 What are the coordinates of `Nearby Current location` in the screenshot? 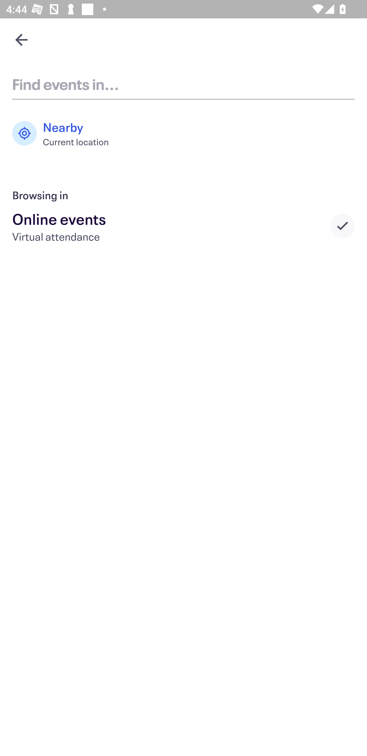 It's located at (65, 133).